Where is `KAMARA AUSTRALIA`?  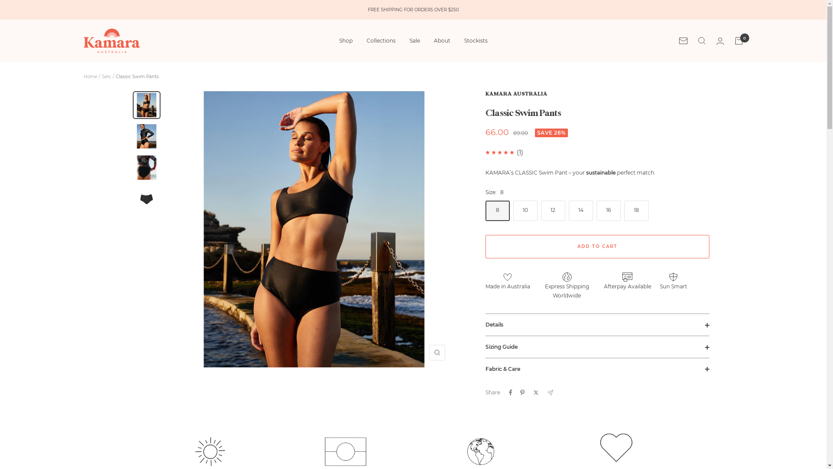
KAMARA AUSTRALIA is located at coordinates (516, 94).